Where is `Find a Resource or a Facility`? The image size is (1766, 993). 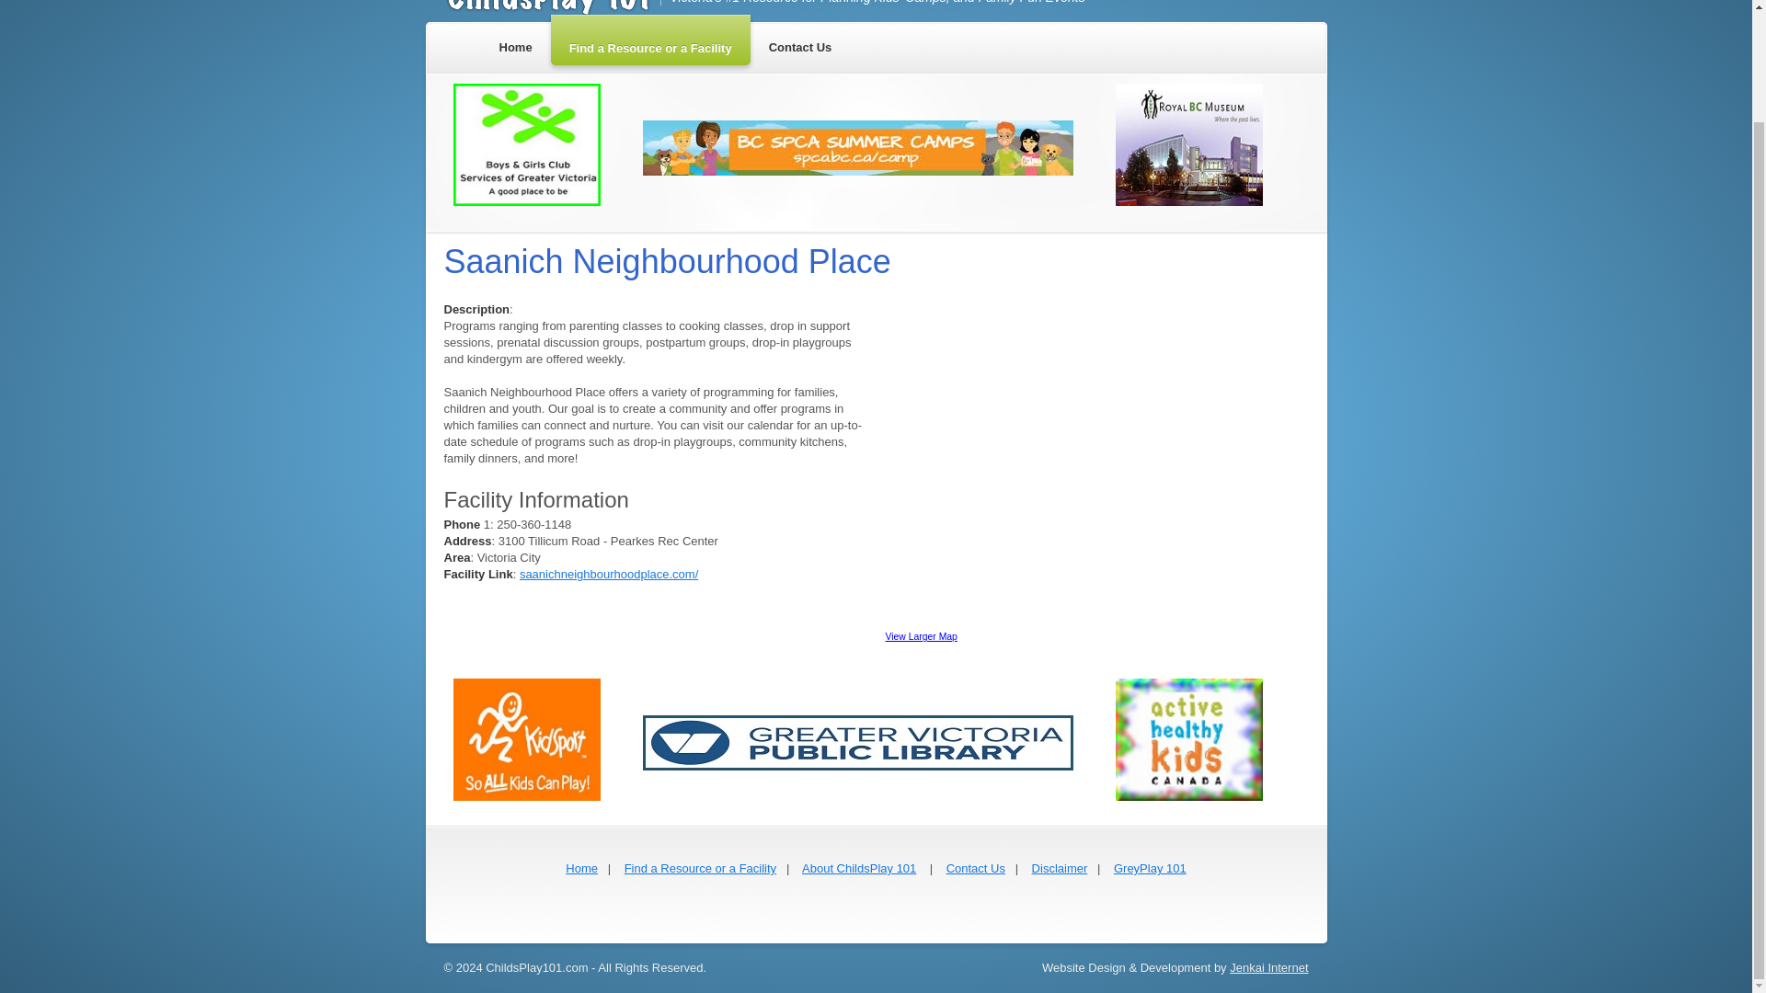 Find a Resource or a Facility is located at coordinates (651, 44).